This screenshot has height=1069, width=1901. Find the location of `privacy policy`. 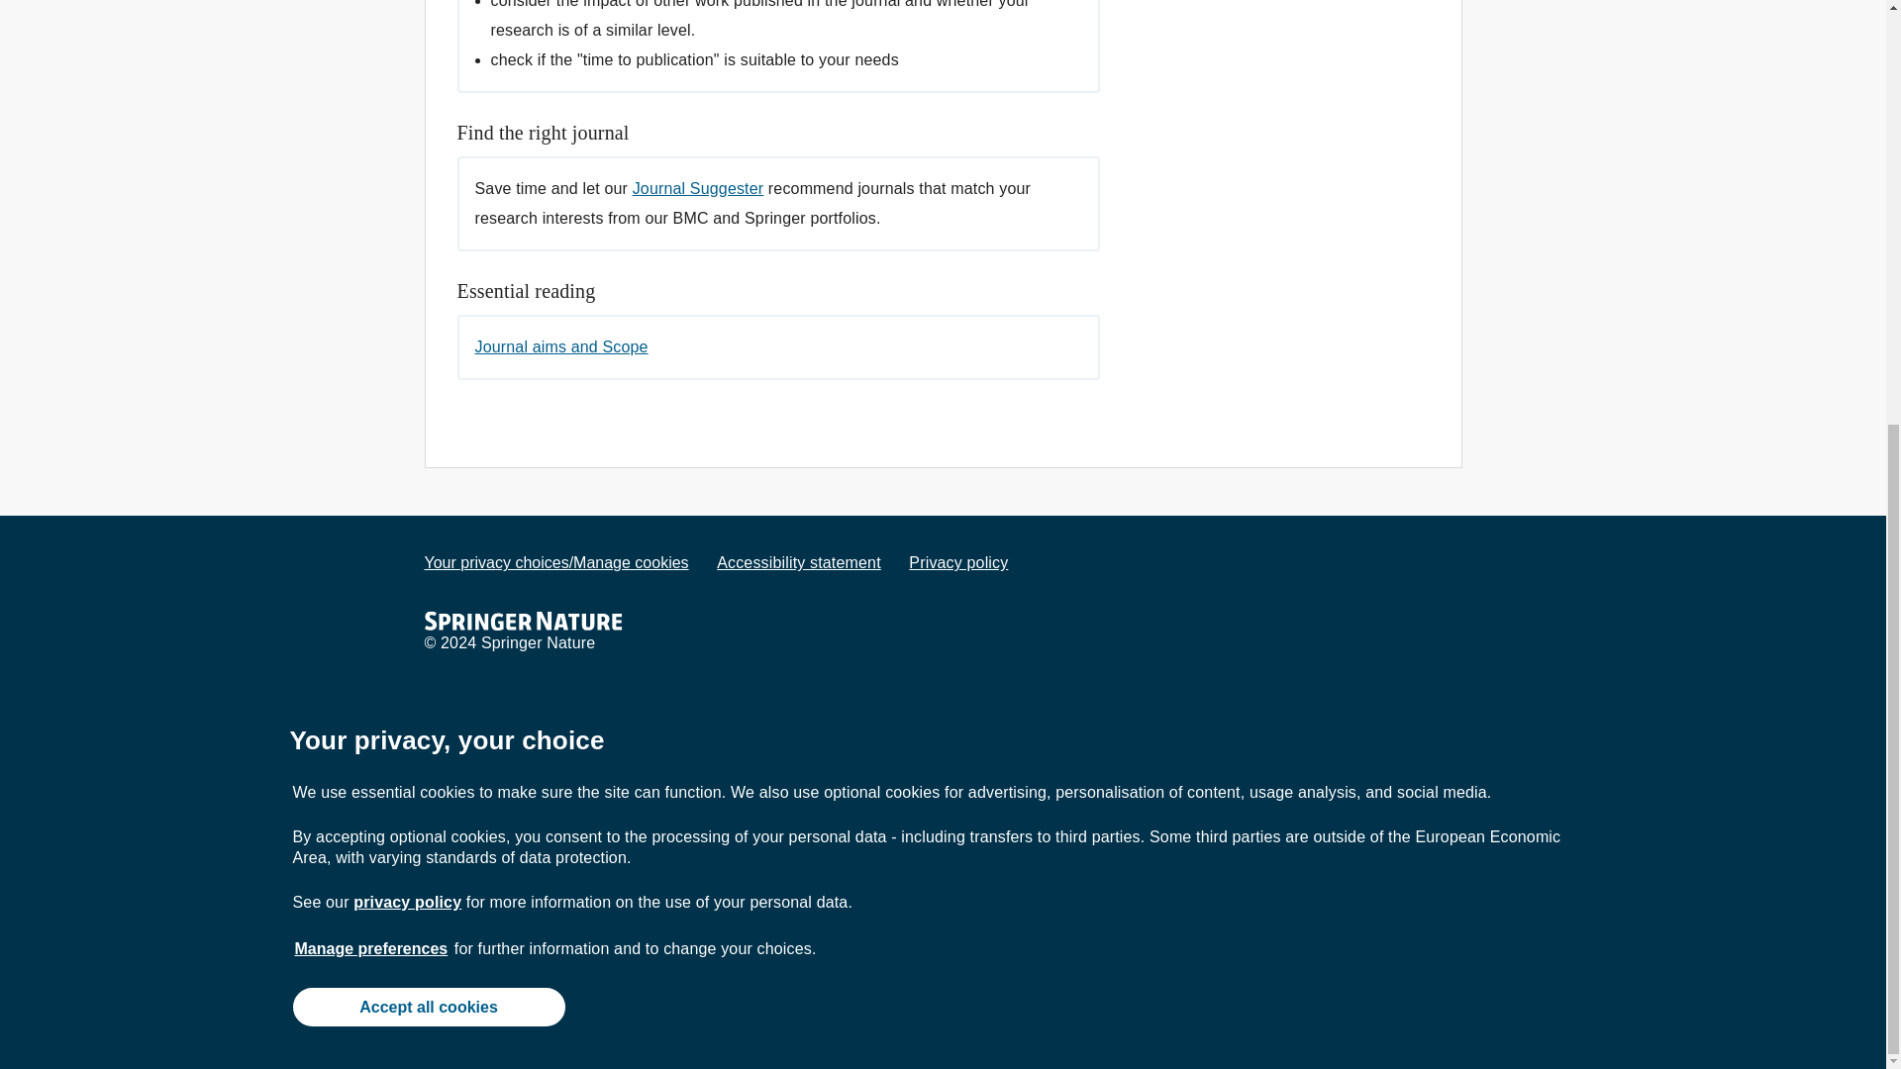

privacy policy is located at coordinates (408, 207).